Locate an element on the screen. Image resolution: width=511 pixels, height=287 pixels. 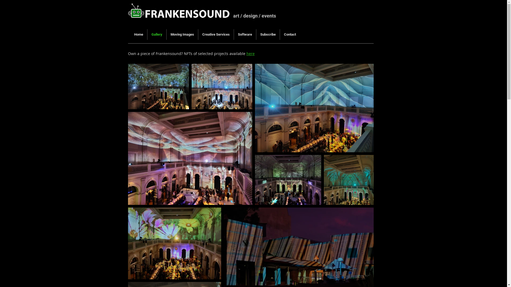
Contact is located at coordinates (290, 35).